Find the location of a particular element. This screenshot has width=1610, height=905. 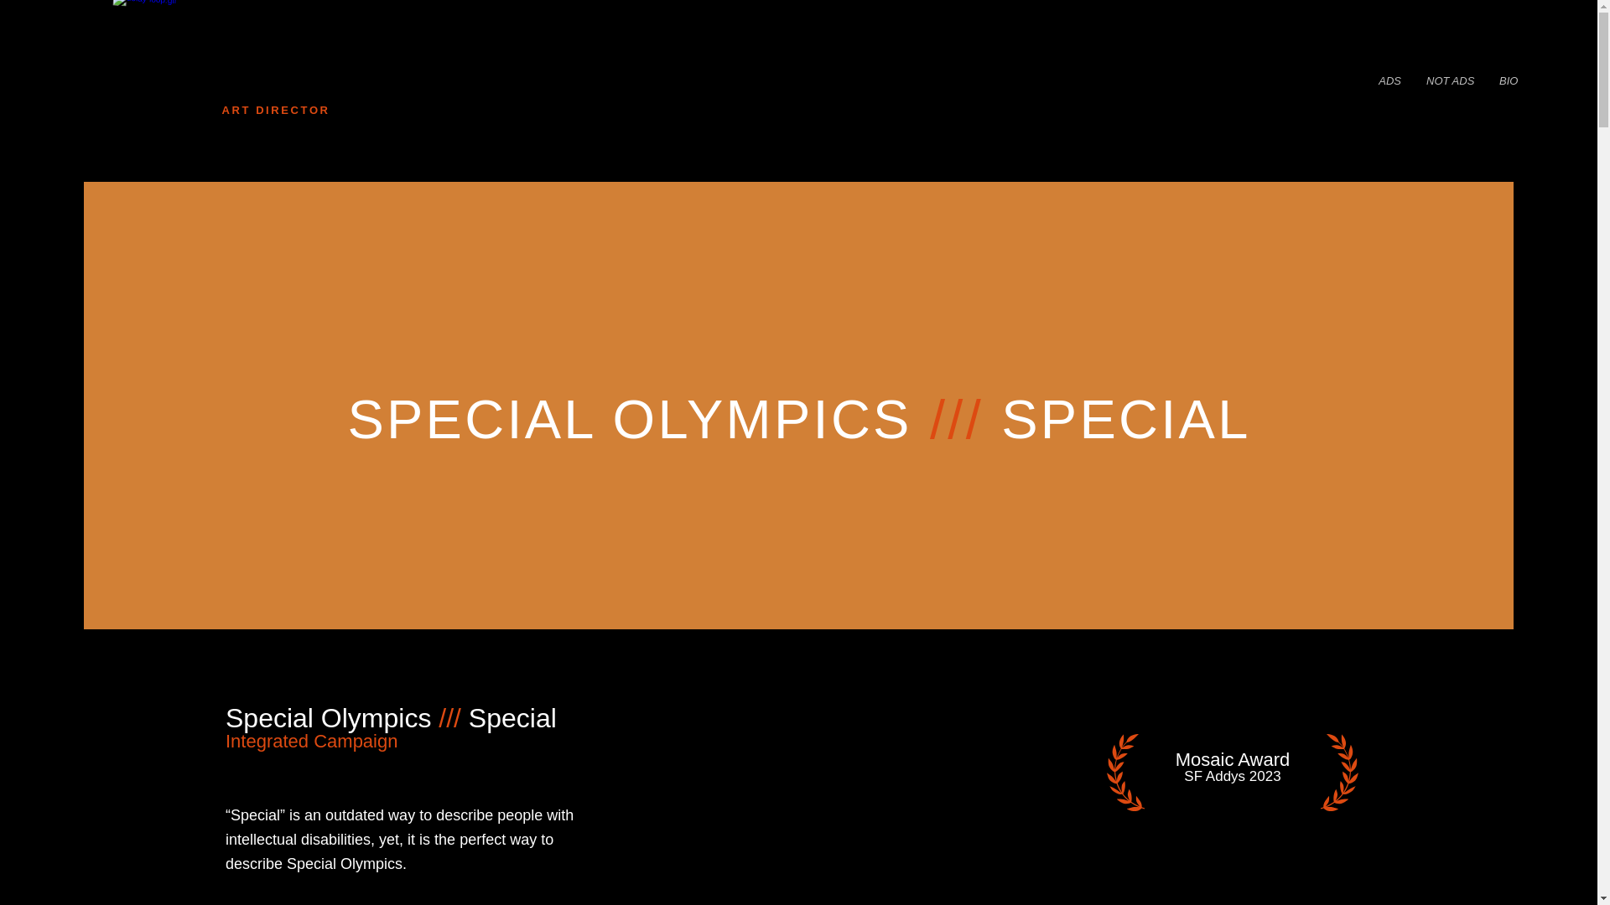

BIO is located at coordinates (1508, 81).